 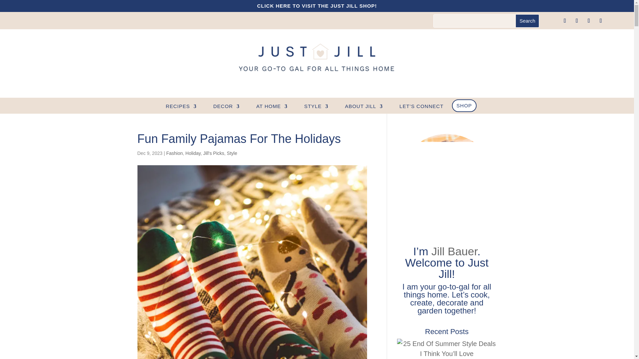 What do you see at coordinates (226, 108) in the screenshot?
I see `DECOR` at bounding box center [226, 108].